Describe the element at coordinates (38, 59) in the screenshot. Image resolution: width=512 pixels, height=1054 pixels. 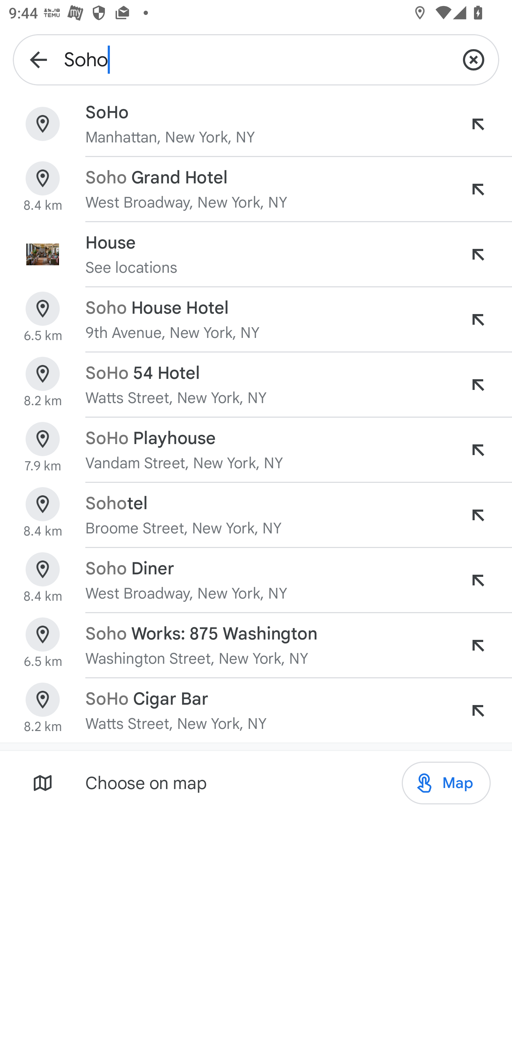
I see `Navigate up` at that location.